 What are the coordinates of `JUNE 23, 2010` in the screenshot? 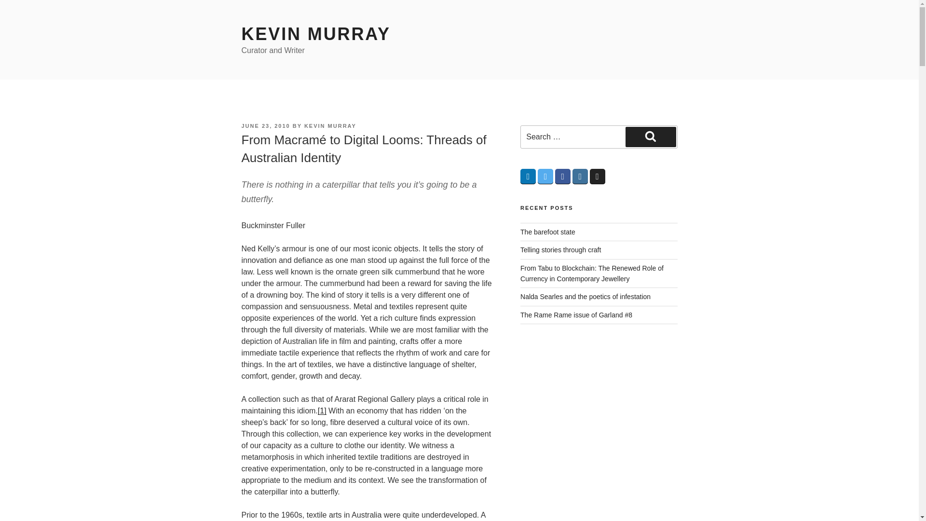 It's located at (265, 125).